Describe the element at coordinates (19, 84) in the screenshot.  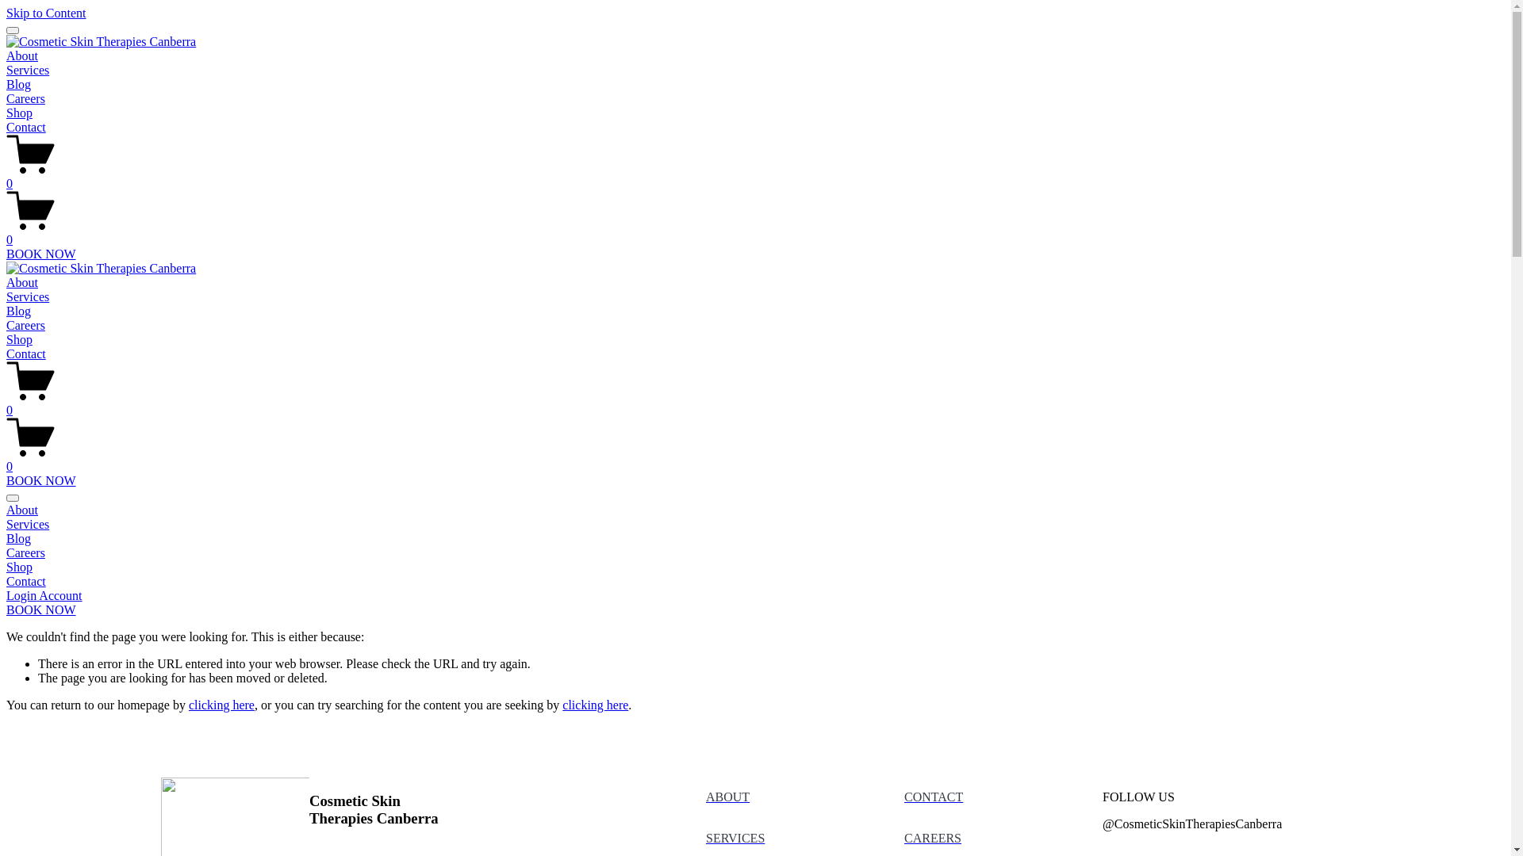
I see `Blog` at that location.